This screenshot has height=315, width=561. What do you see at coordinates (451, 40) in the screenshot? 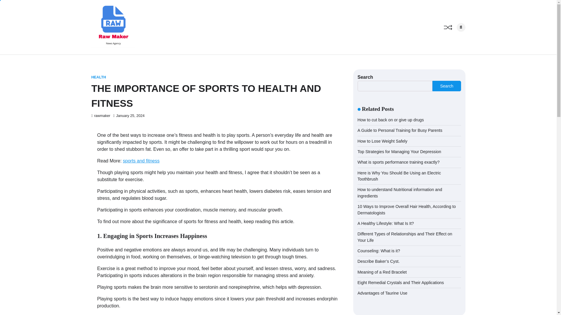
I see `Search` at bounding box center [451, 40].